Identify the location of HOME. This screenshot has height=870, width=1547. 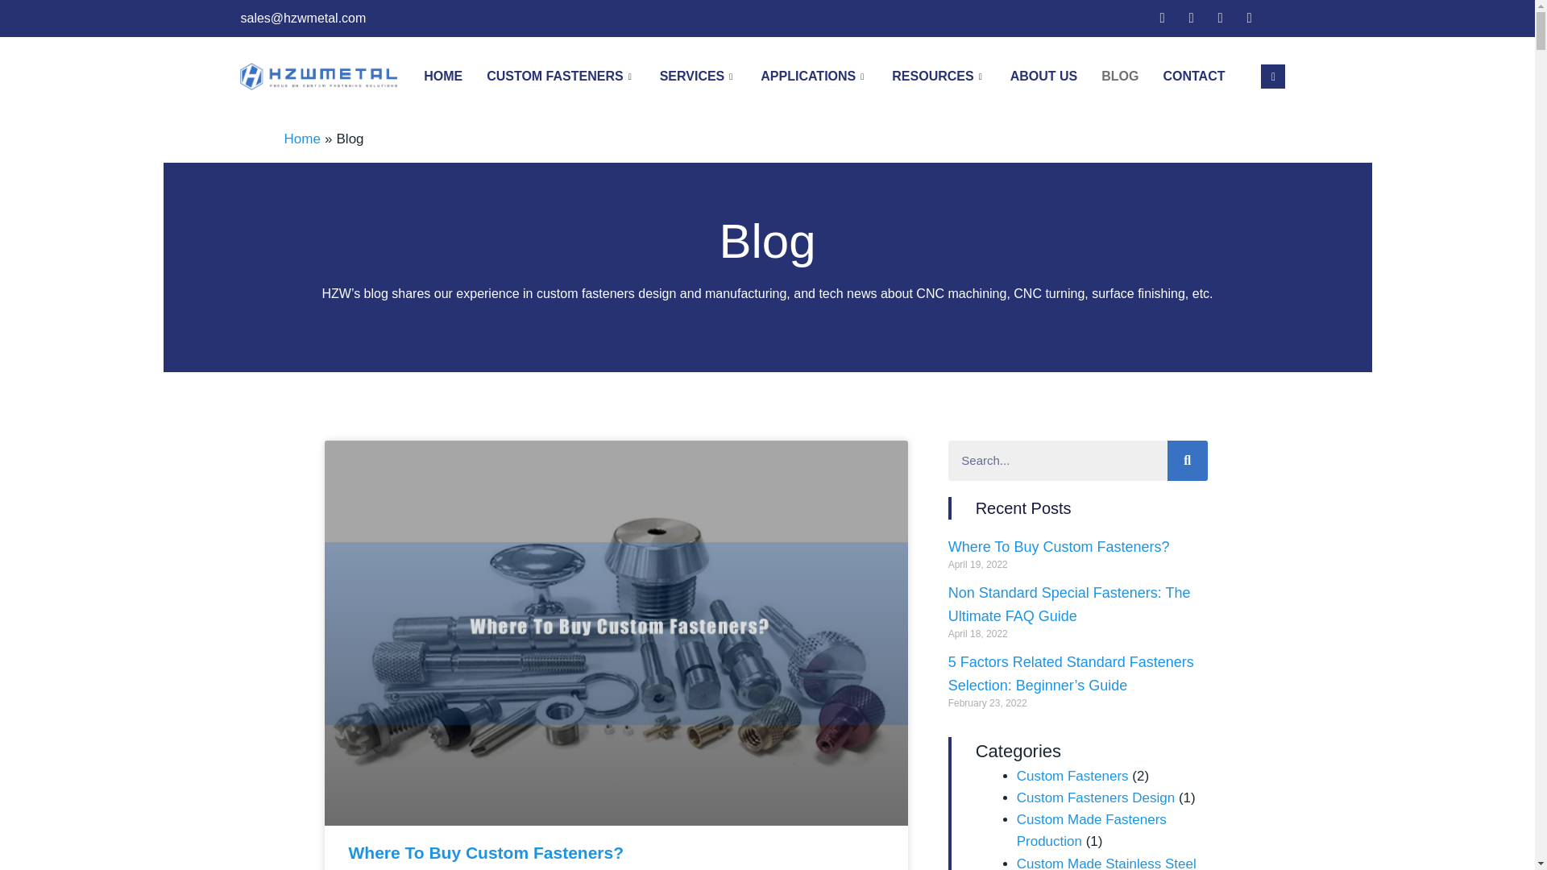
(443, 76).